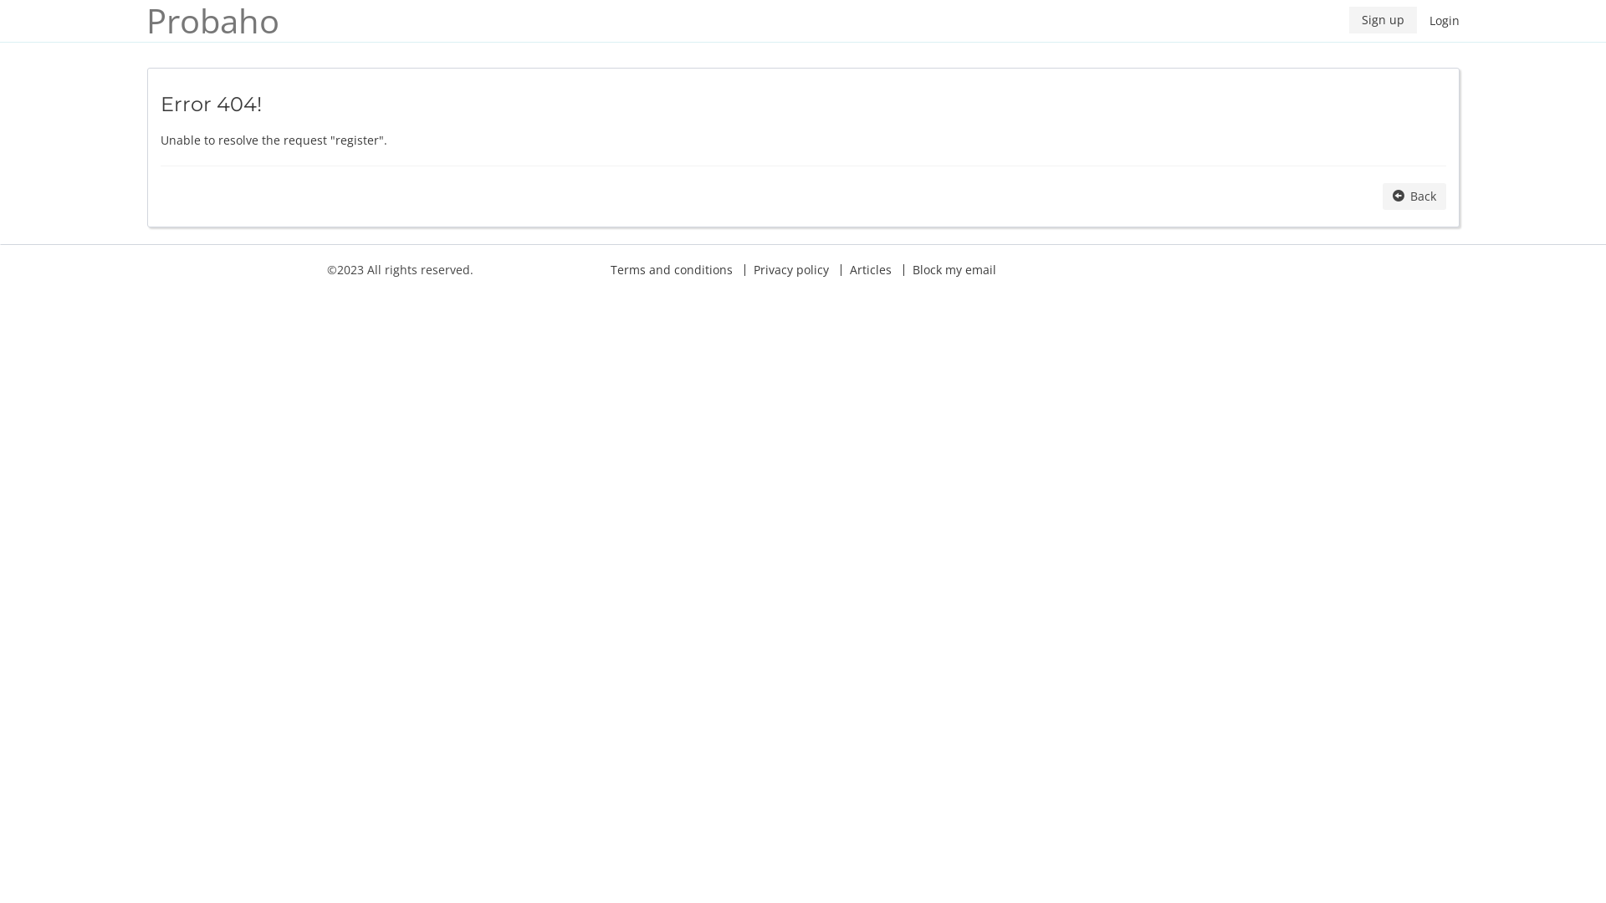 Image resolution: width=1606 pixels, height=903 pixels. Describe the element at coordinates (1384, 20) in the screenshot. I see `Sign up` at that location.